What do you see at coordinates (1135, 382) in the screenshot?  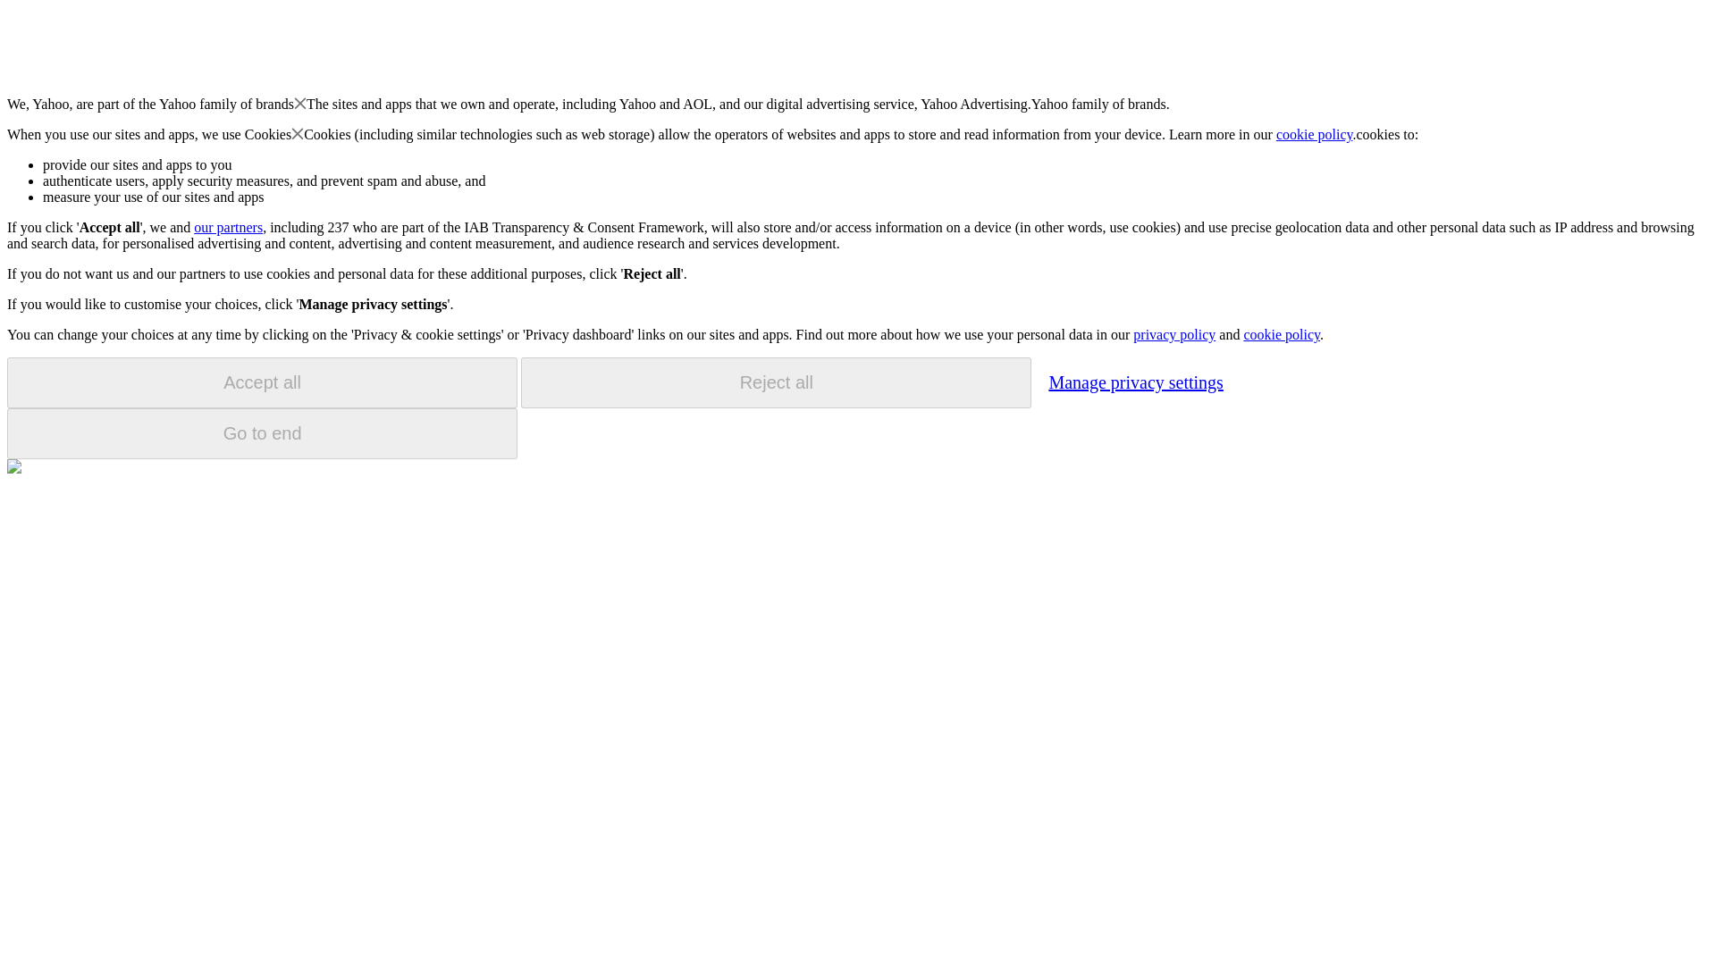 I see `Manage privacy settings` at bounding box center [1135, 382].